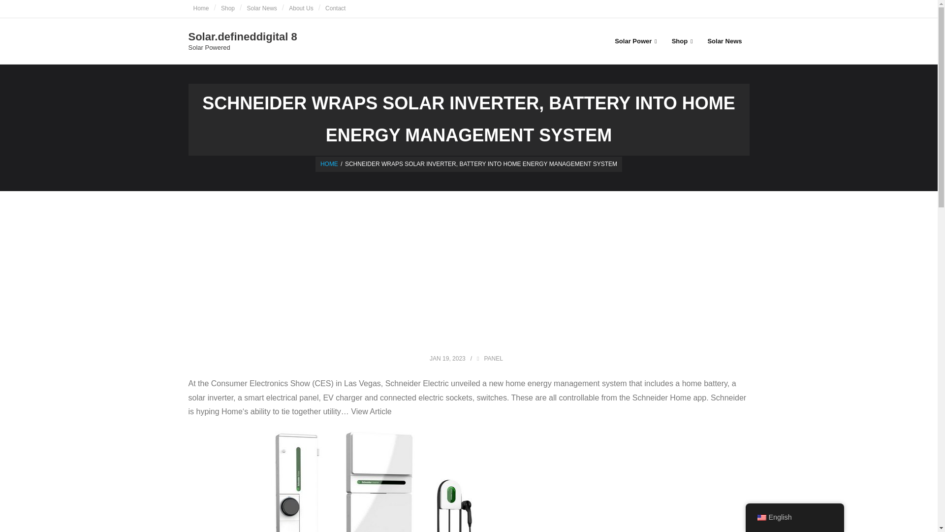 This screenshot has width=945, height=532. Describe the element at coordinates (329, 164) in the screenshot. I see `HOME` at that location.